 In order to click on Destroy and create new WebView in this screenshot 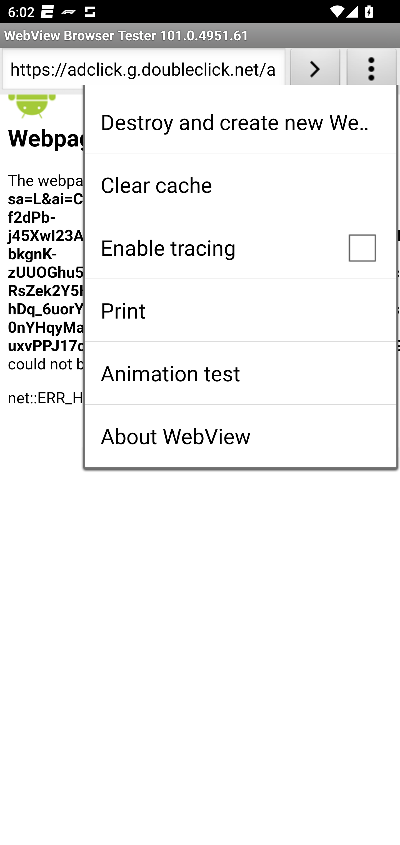, I will do `click(240, 122)`.